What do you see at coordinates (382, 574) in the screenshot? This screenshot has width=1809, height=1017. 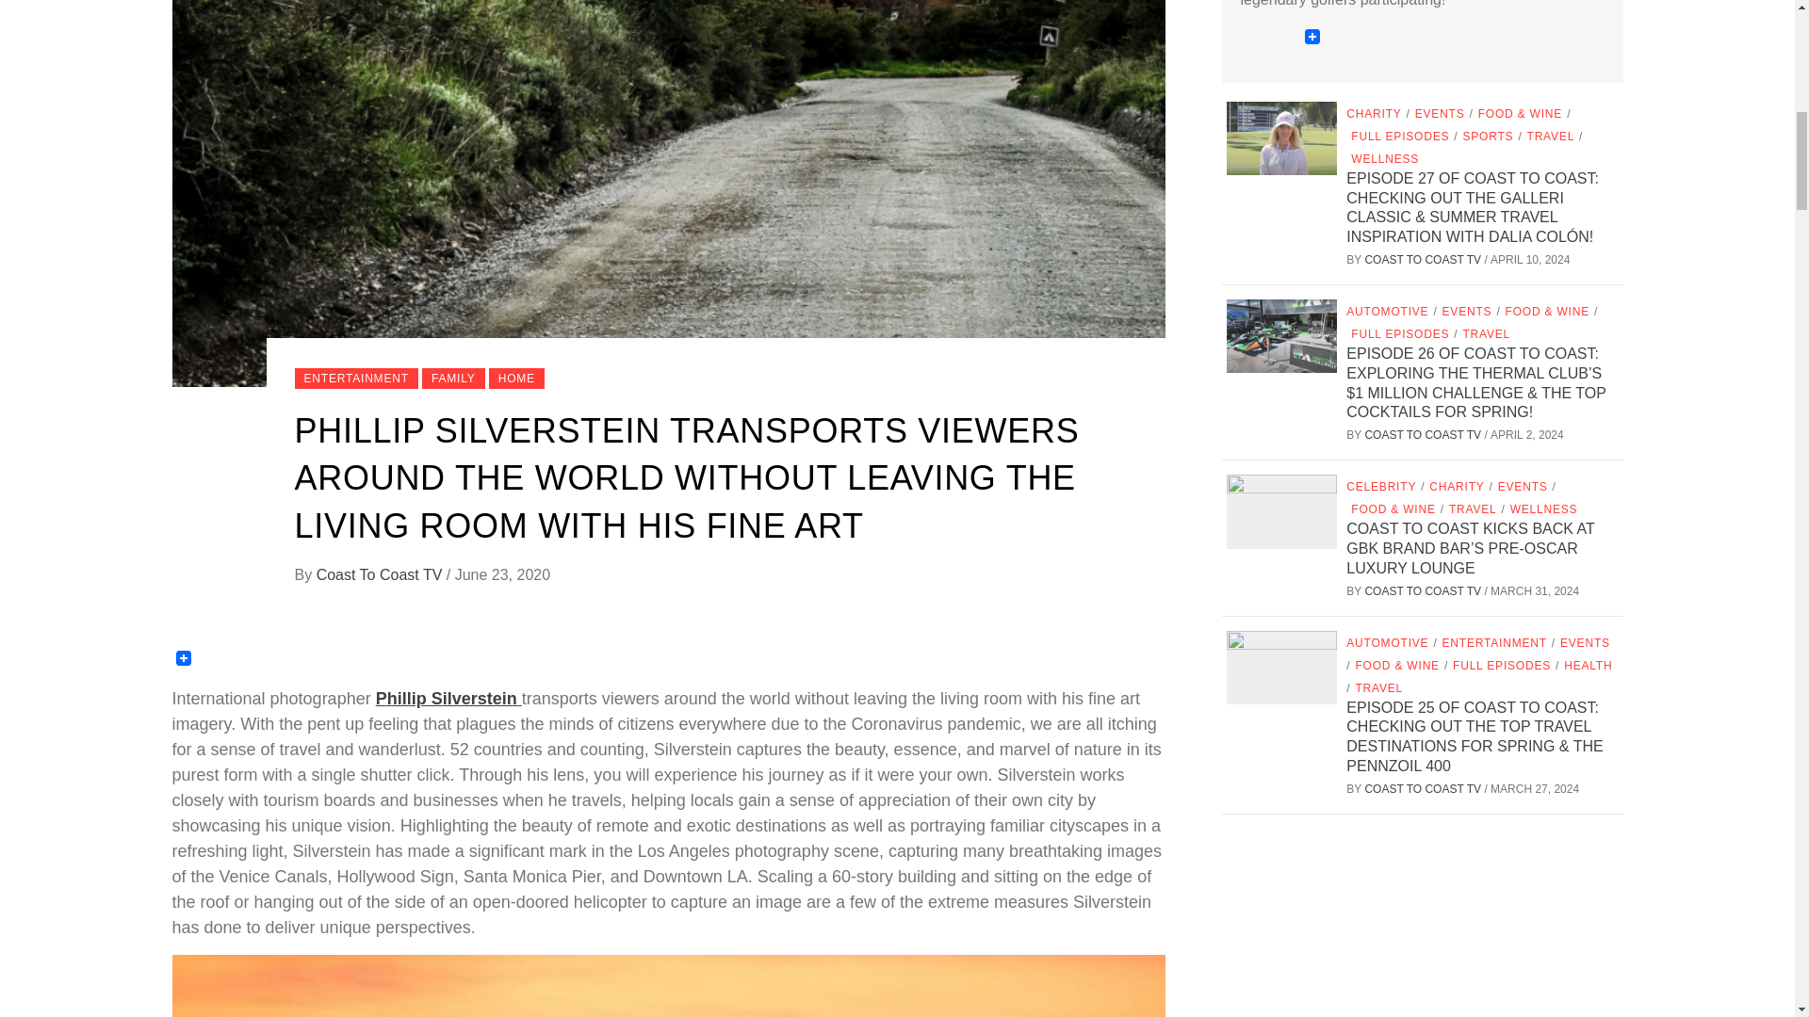 I see `Coast To Coast TV` at bounding box center [382, 574].